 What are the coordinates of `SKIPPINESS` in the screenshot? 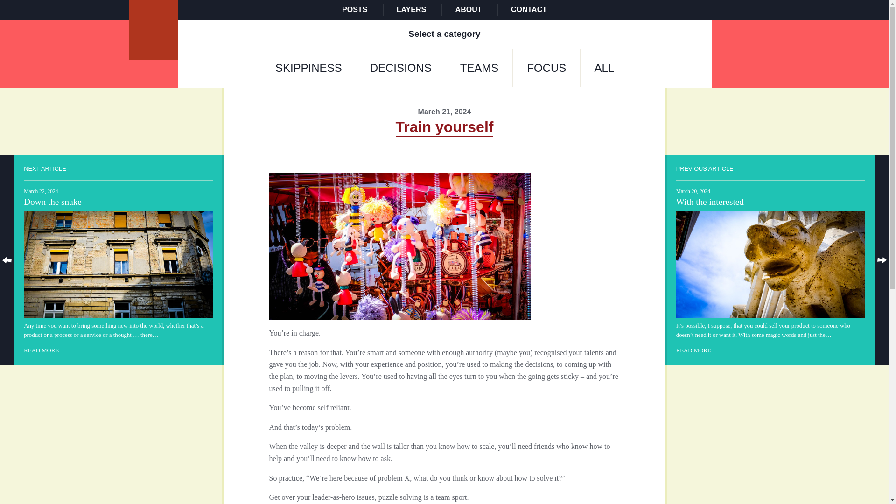 It's located at (308, 68).